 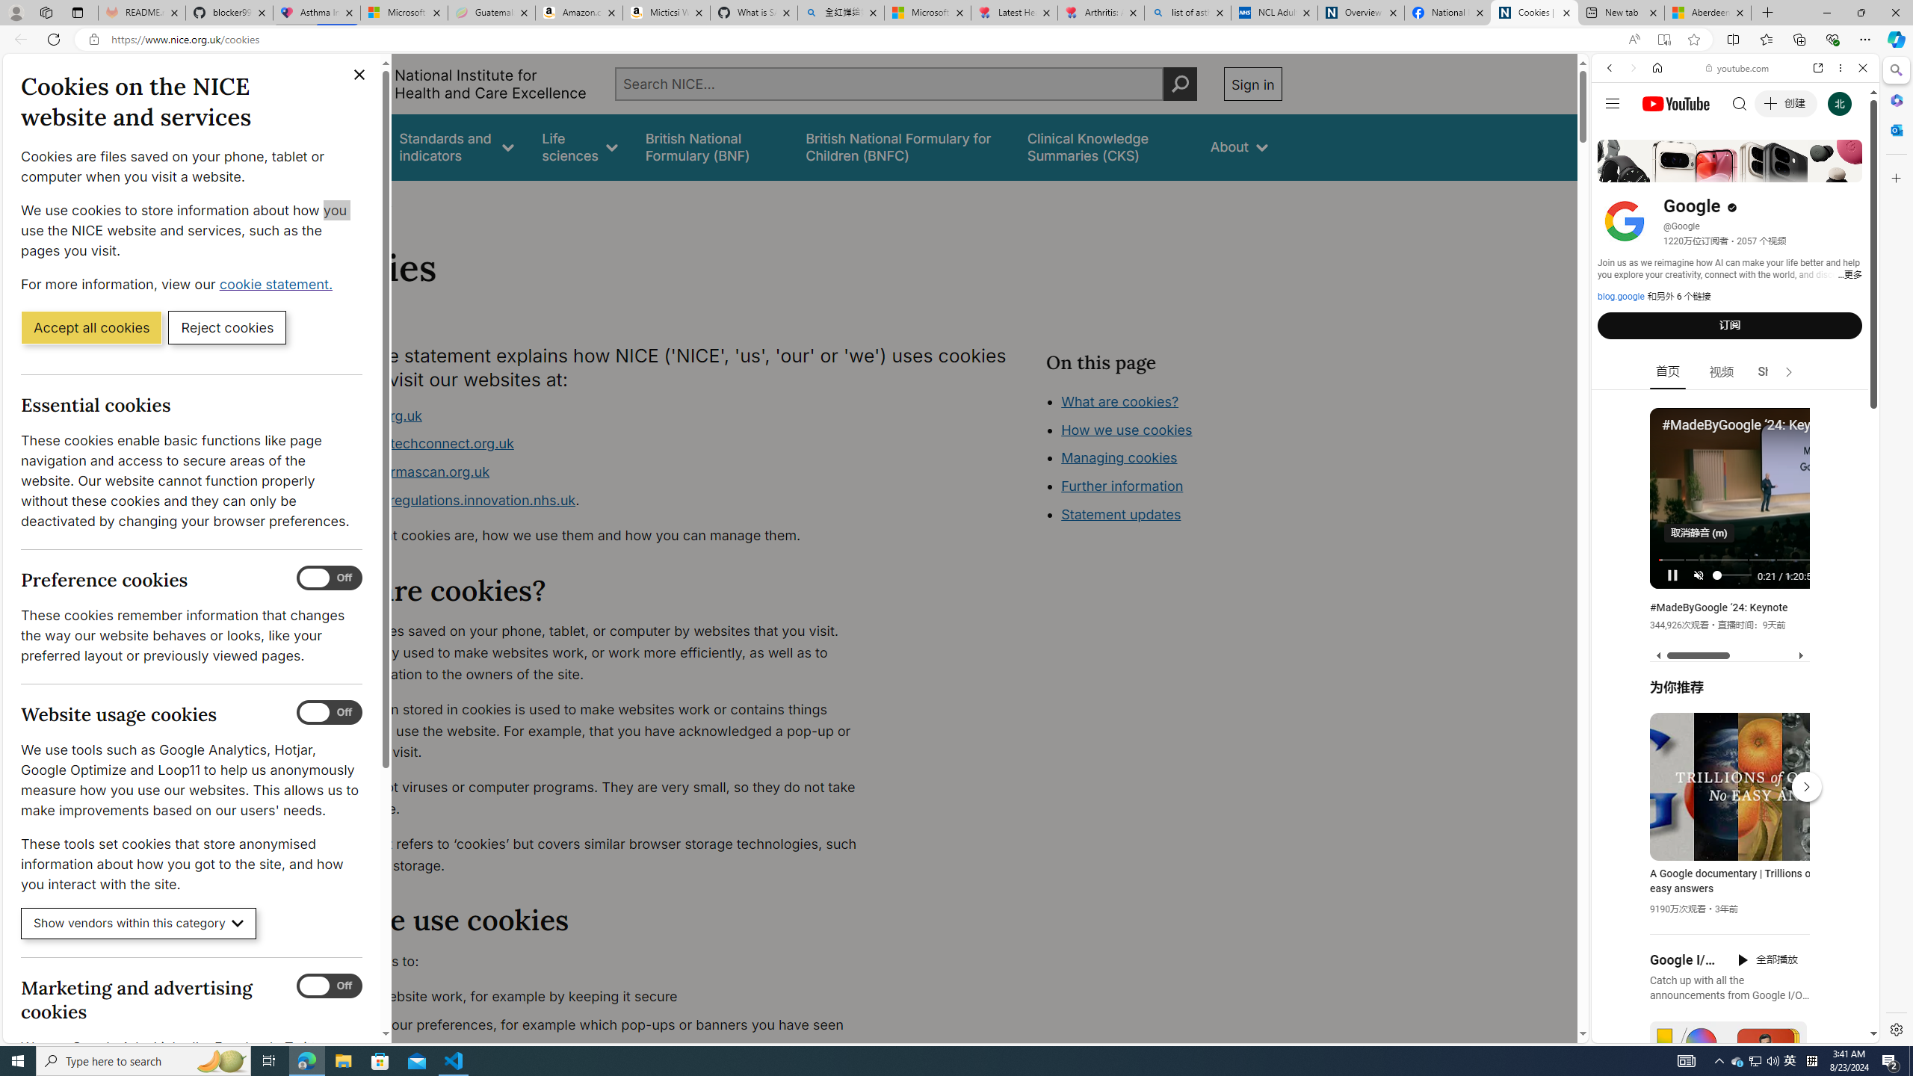 What do you see at coordinates (414, 444) in the screenshot?
I see `www.healthtechconnect.org.uk` at bounding box center [414, 444].